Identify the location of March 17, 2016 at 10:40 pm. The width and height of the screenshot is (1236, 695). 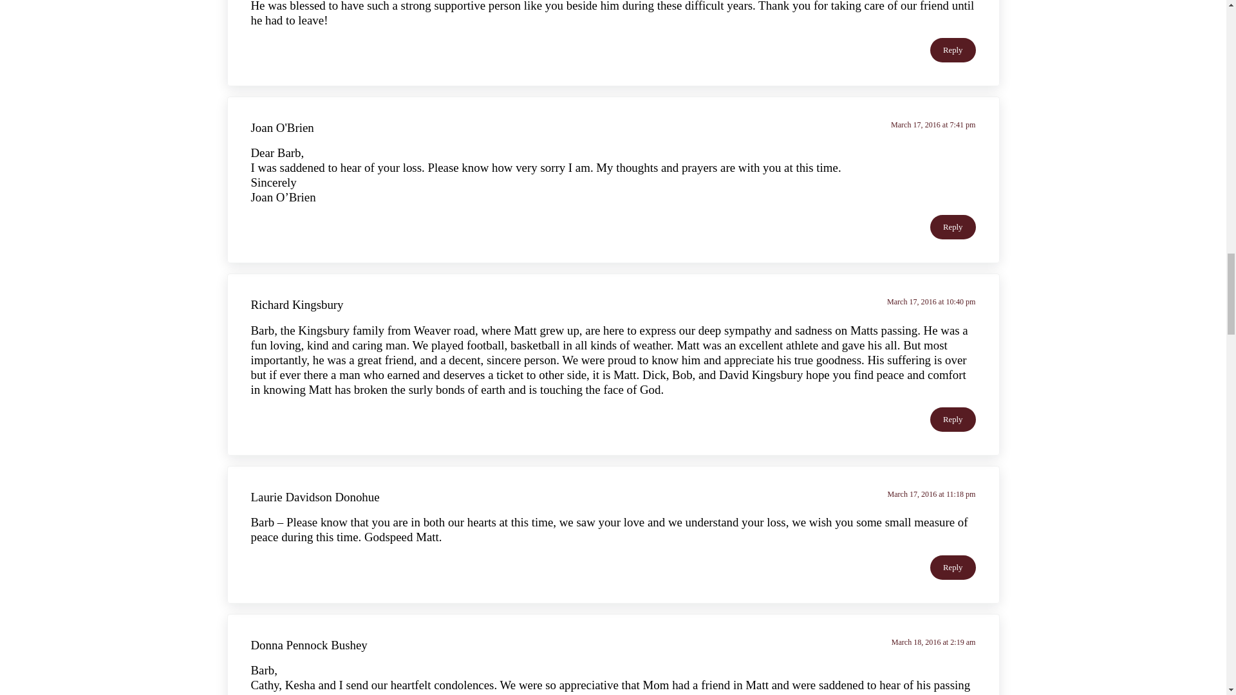
(932, 302).